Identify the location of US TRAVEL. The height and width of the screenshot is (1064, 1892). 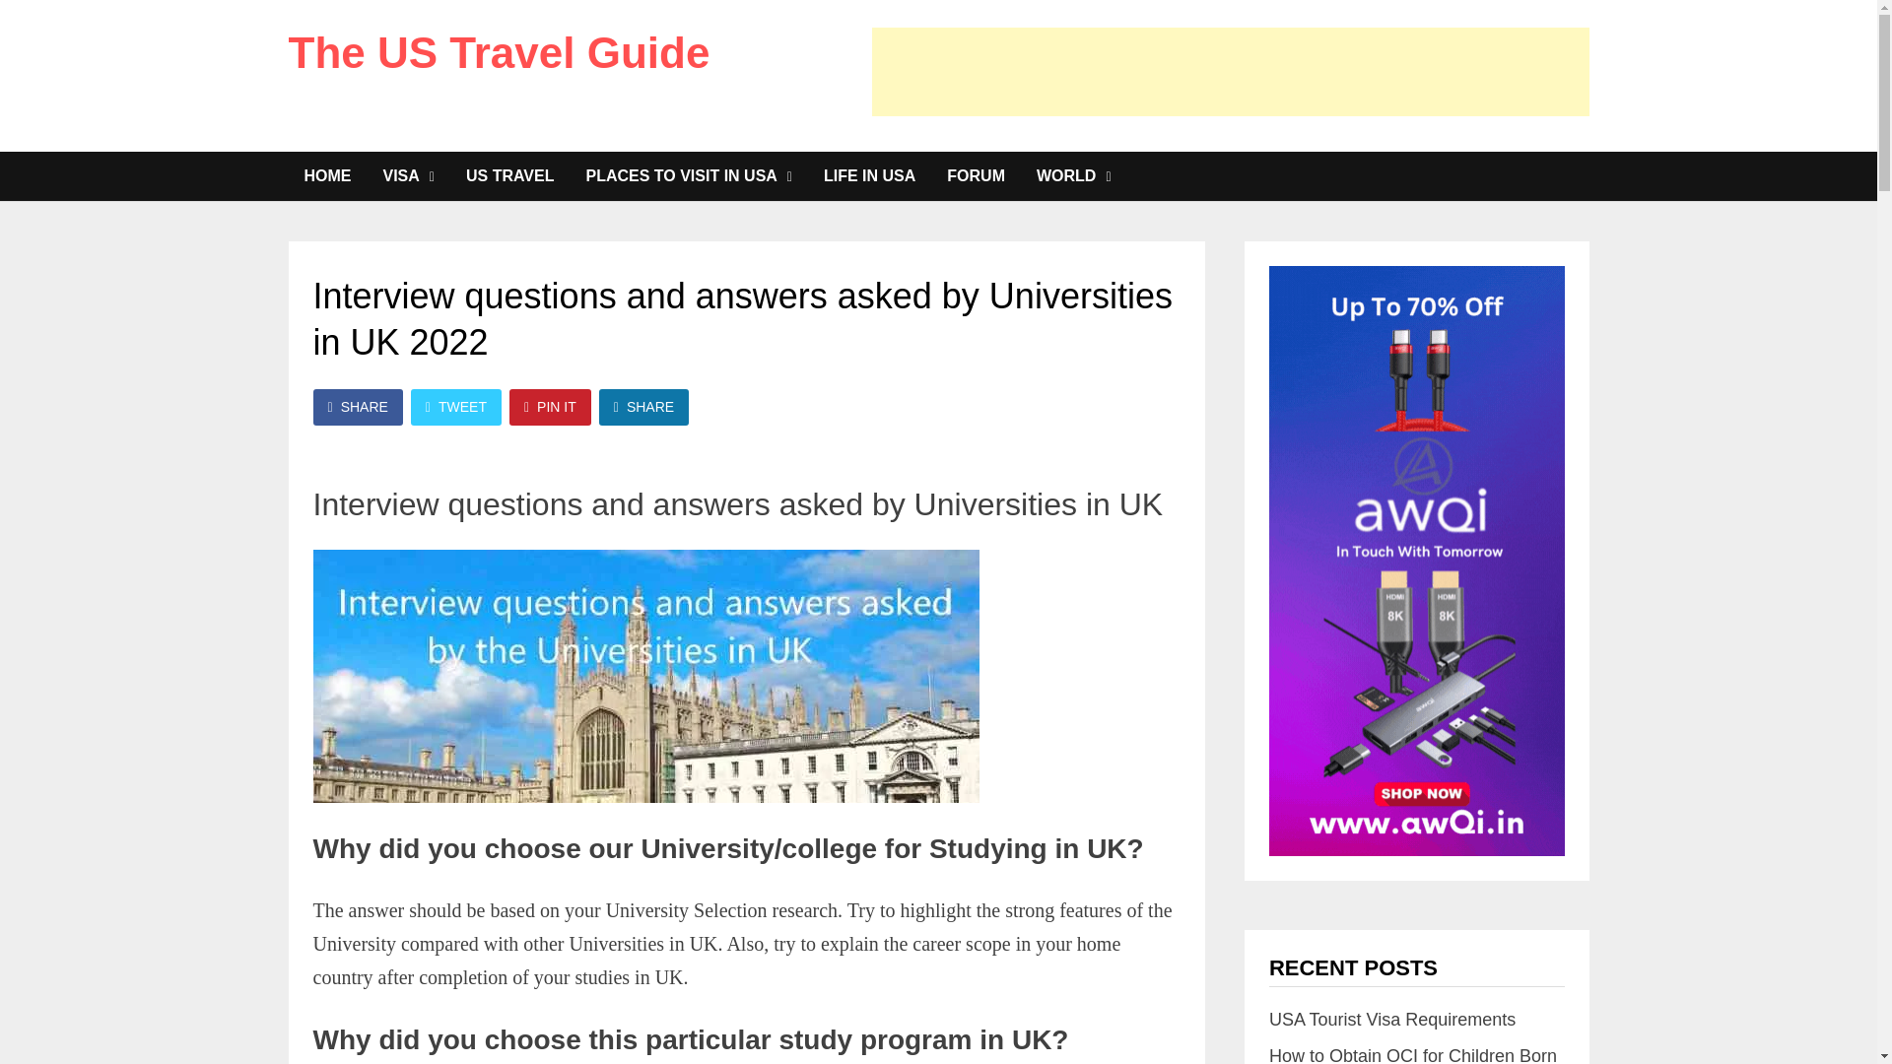
(508, 176).